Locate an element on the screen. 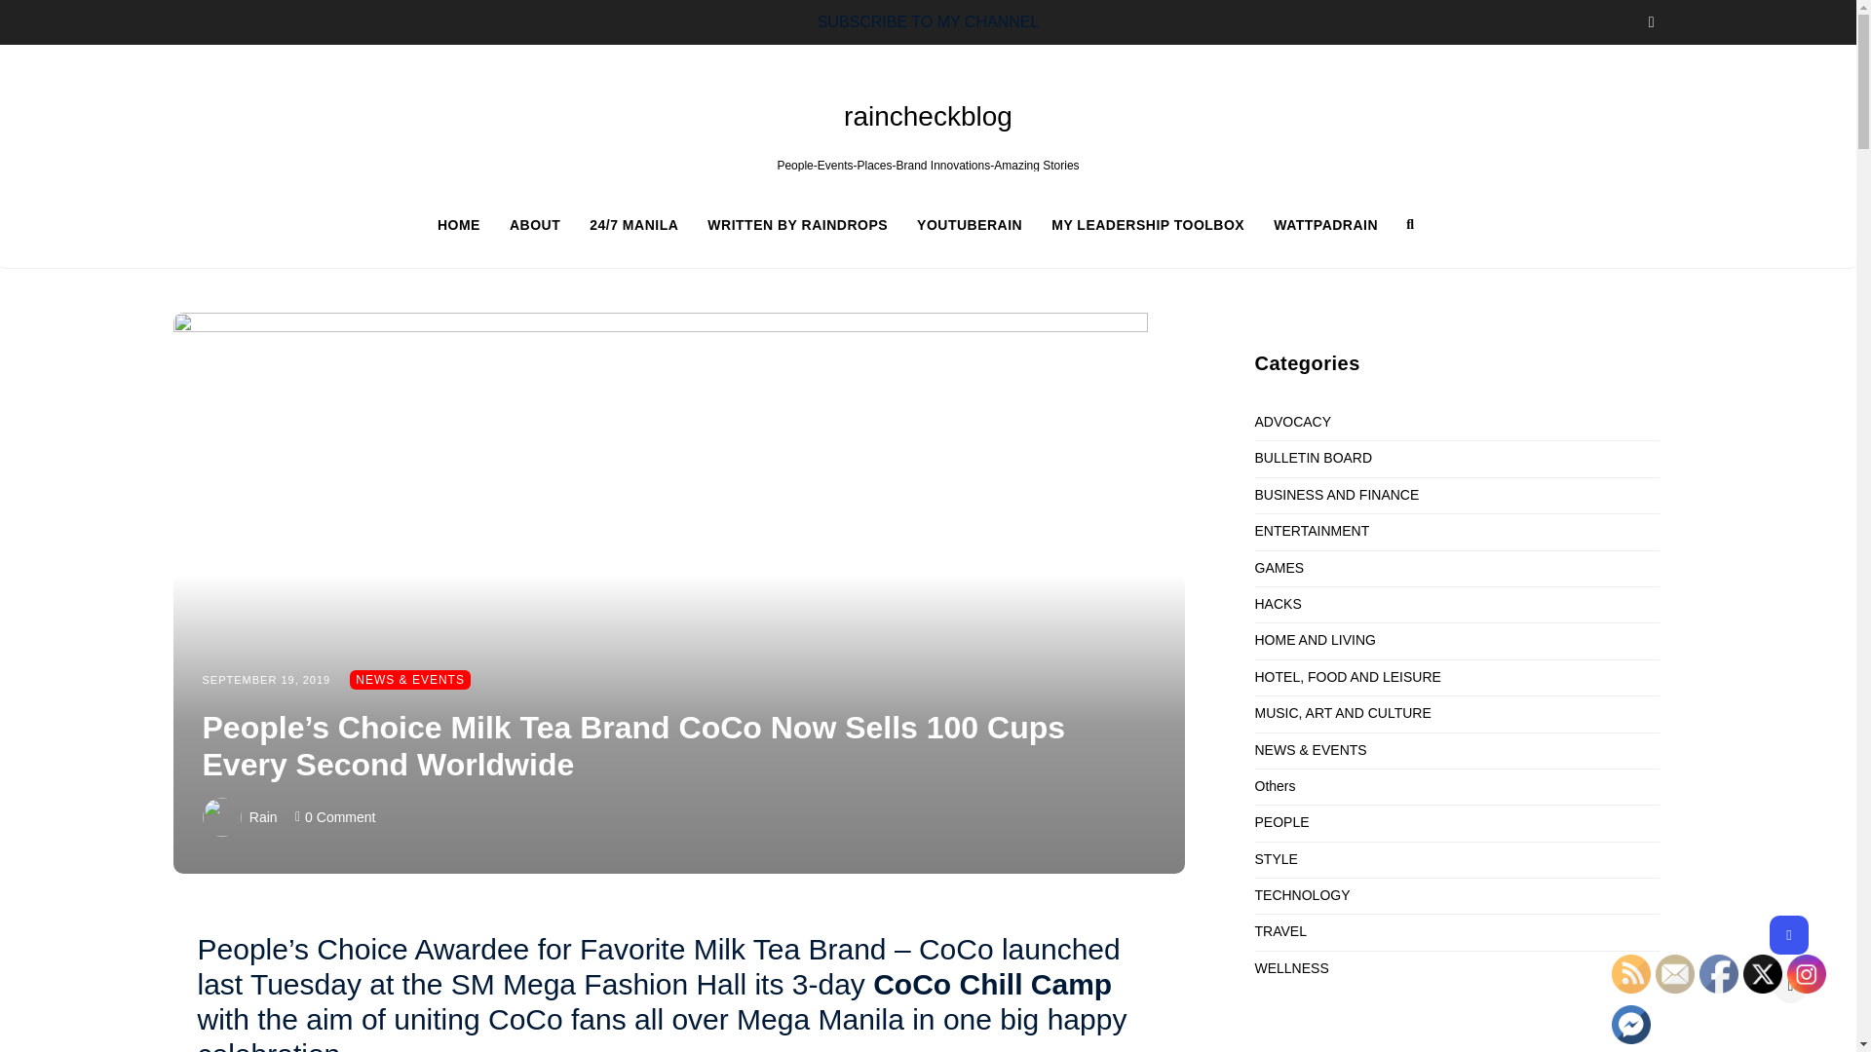 This screenshot has height=1052, width=1871. SUBSCRIBE TO MY CHANNEL is located at coordinates (929, 21).